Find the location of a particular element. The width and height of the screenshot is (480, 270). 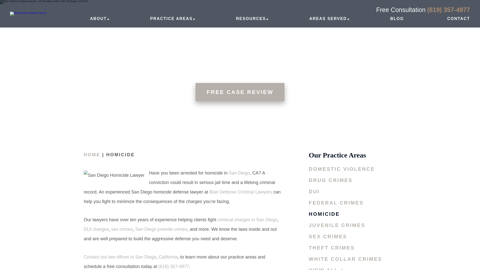

BLOG is located at coordinates (397, 21).